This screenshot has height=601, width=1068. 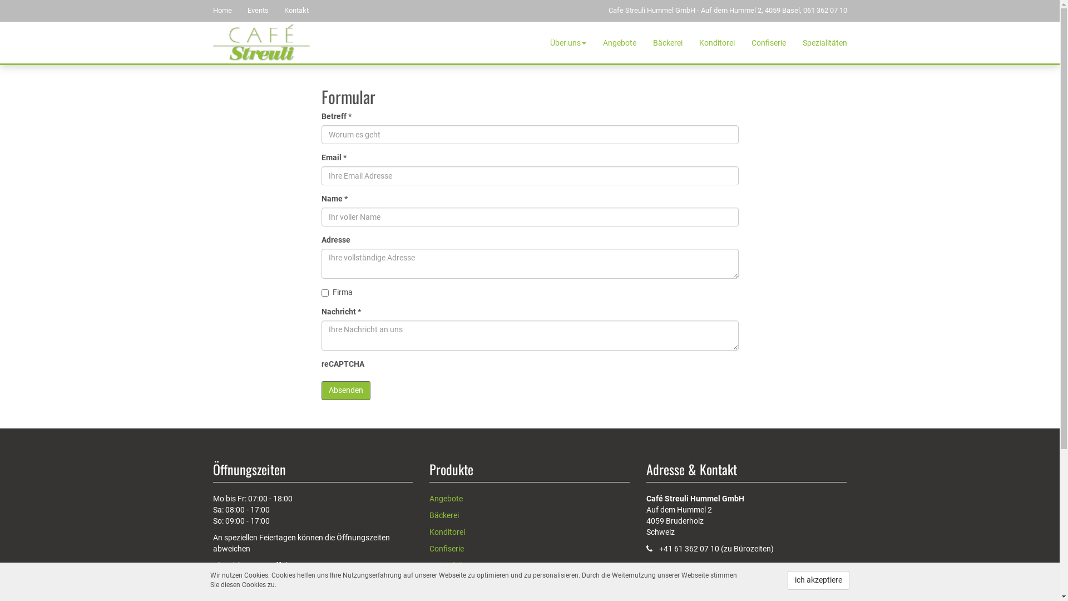 What do you see at coordinates (656, 582) in the screenshot?
I see `Email` at bounding box center [656, 582].